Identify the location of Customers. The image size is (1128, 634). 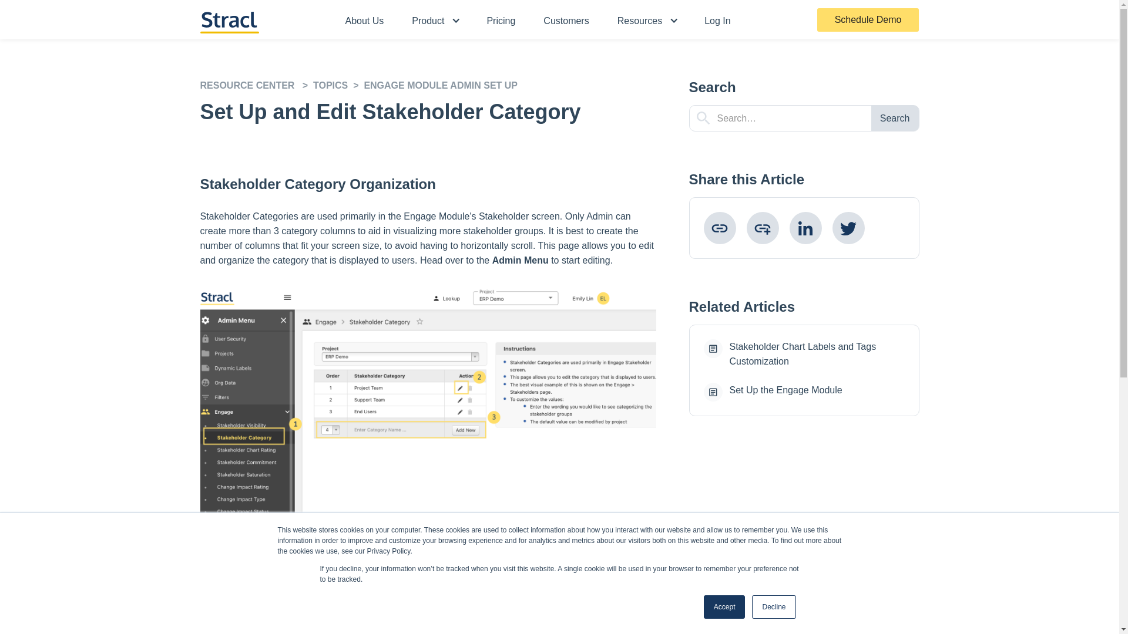
(566, 19).